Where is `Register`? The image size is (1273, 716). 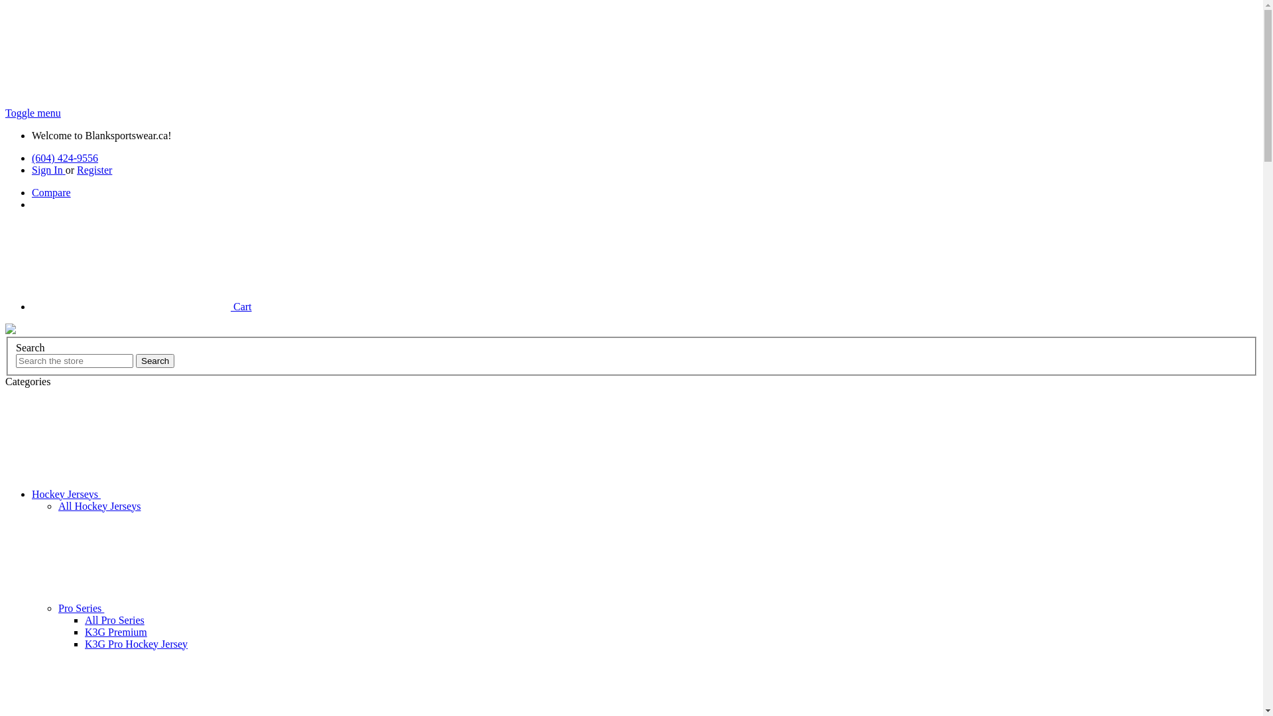
Register is located at coordinates (94, 170).